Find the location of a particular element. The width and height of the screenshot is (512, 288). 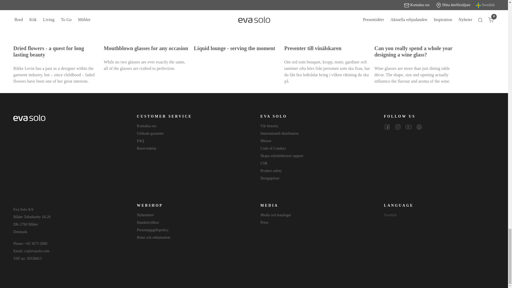

Dried flowers - a quest for long lasting beauty is located at coordinates (56, 20).